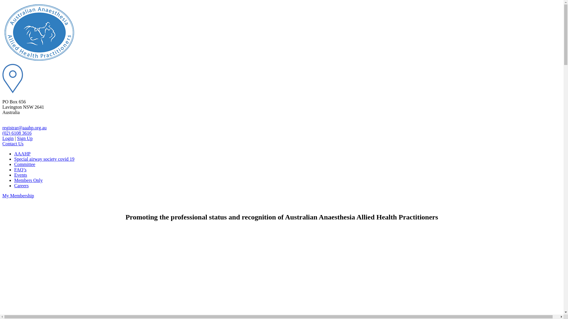  I want to click on Members Only, so click(28, 180).